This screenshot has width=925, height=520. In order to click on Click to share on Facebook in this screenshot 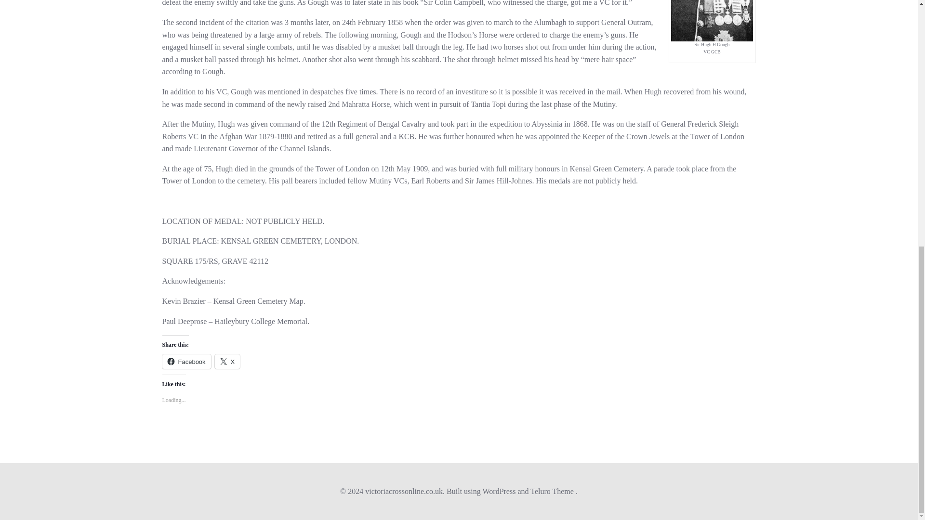, I will do `click(186, 361)`.